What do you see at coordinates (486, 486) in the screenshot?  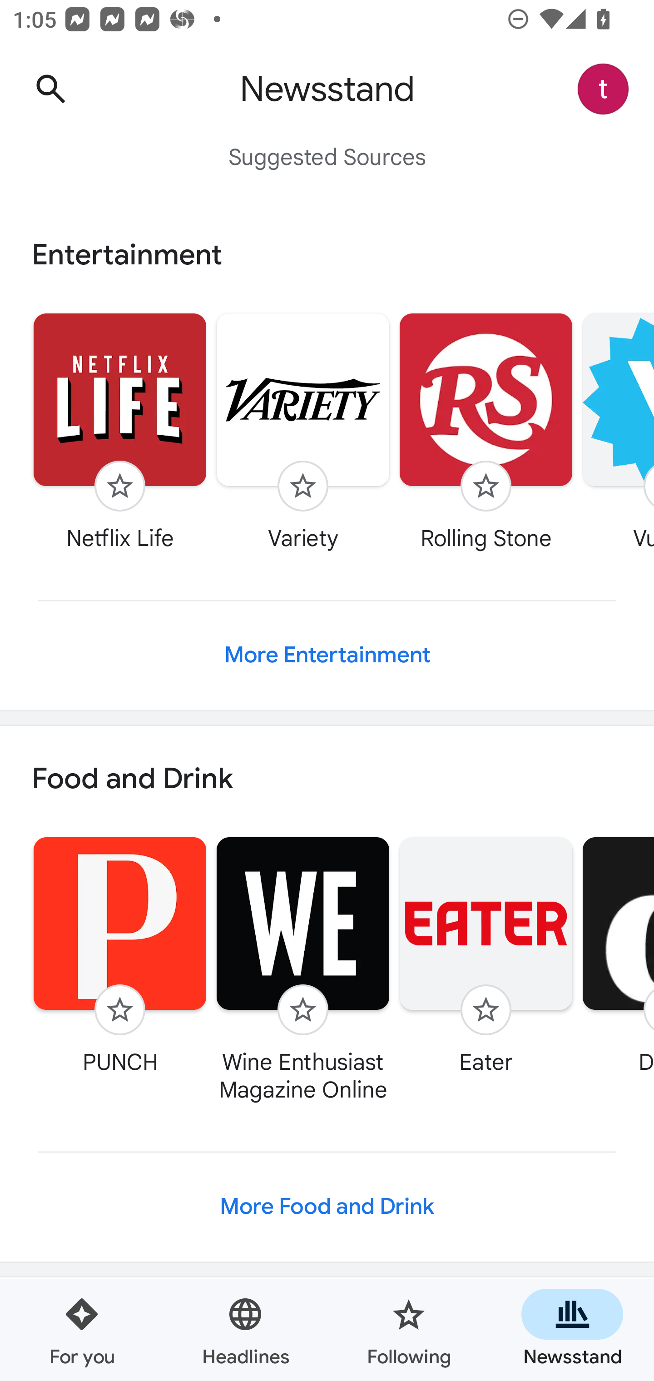 I see `Follow` at bounding box center [486, 486].